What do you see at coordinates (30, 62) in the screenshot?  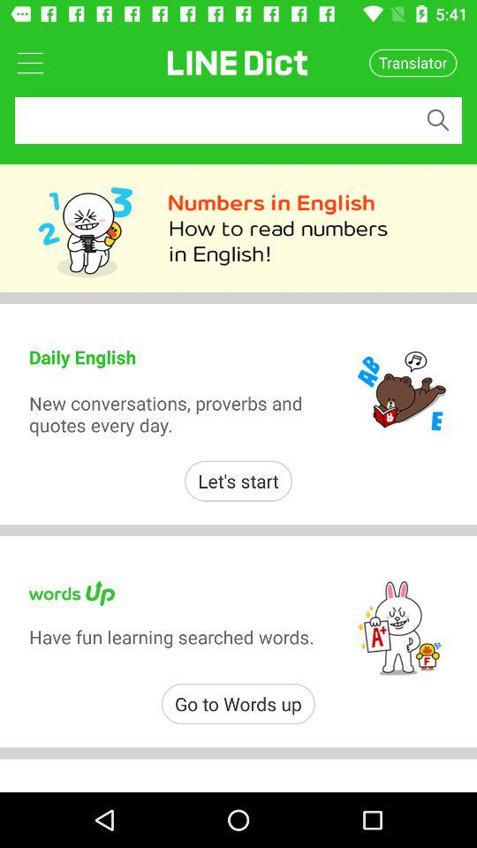 I see `open main menu` at bounding box center [30, 62].